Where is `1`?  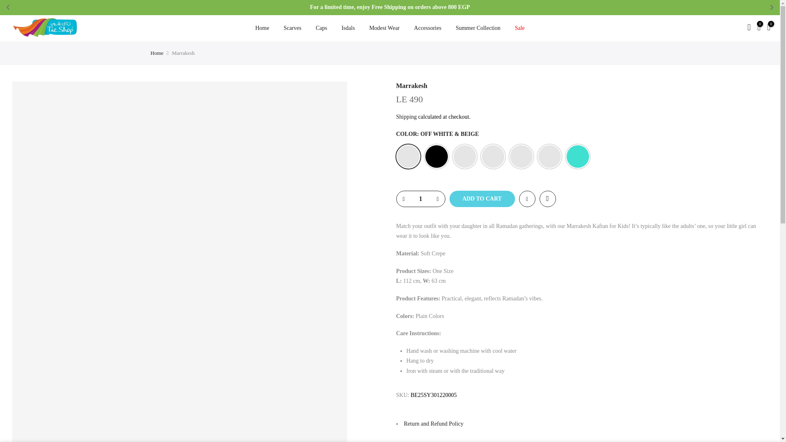 1 is located at coordinates (420, 199).